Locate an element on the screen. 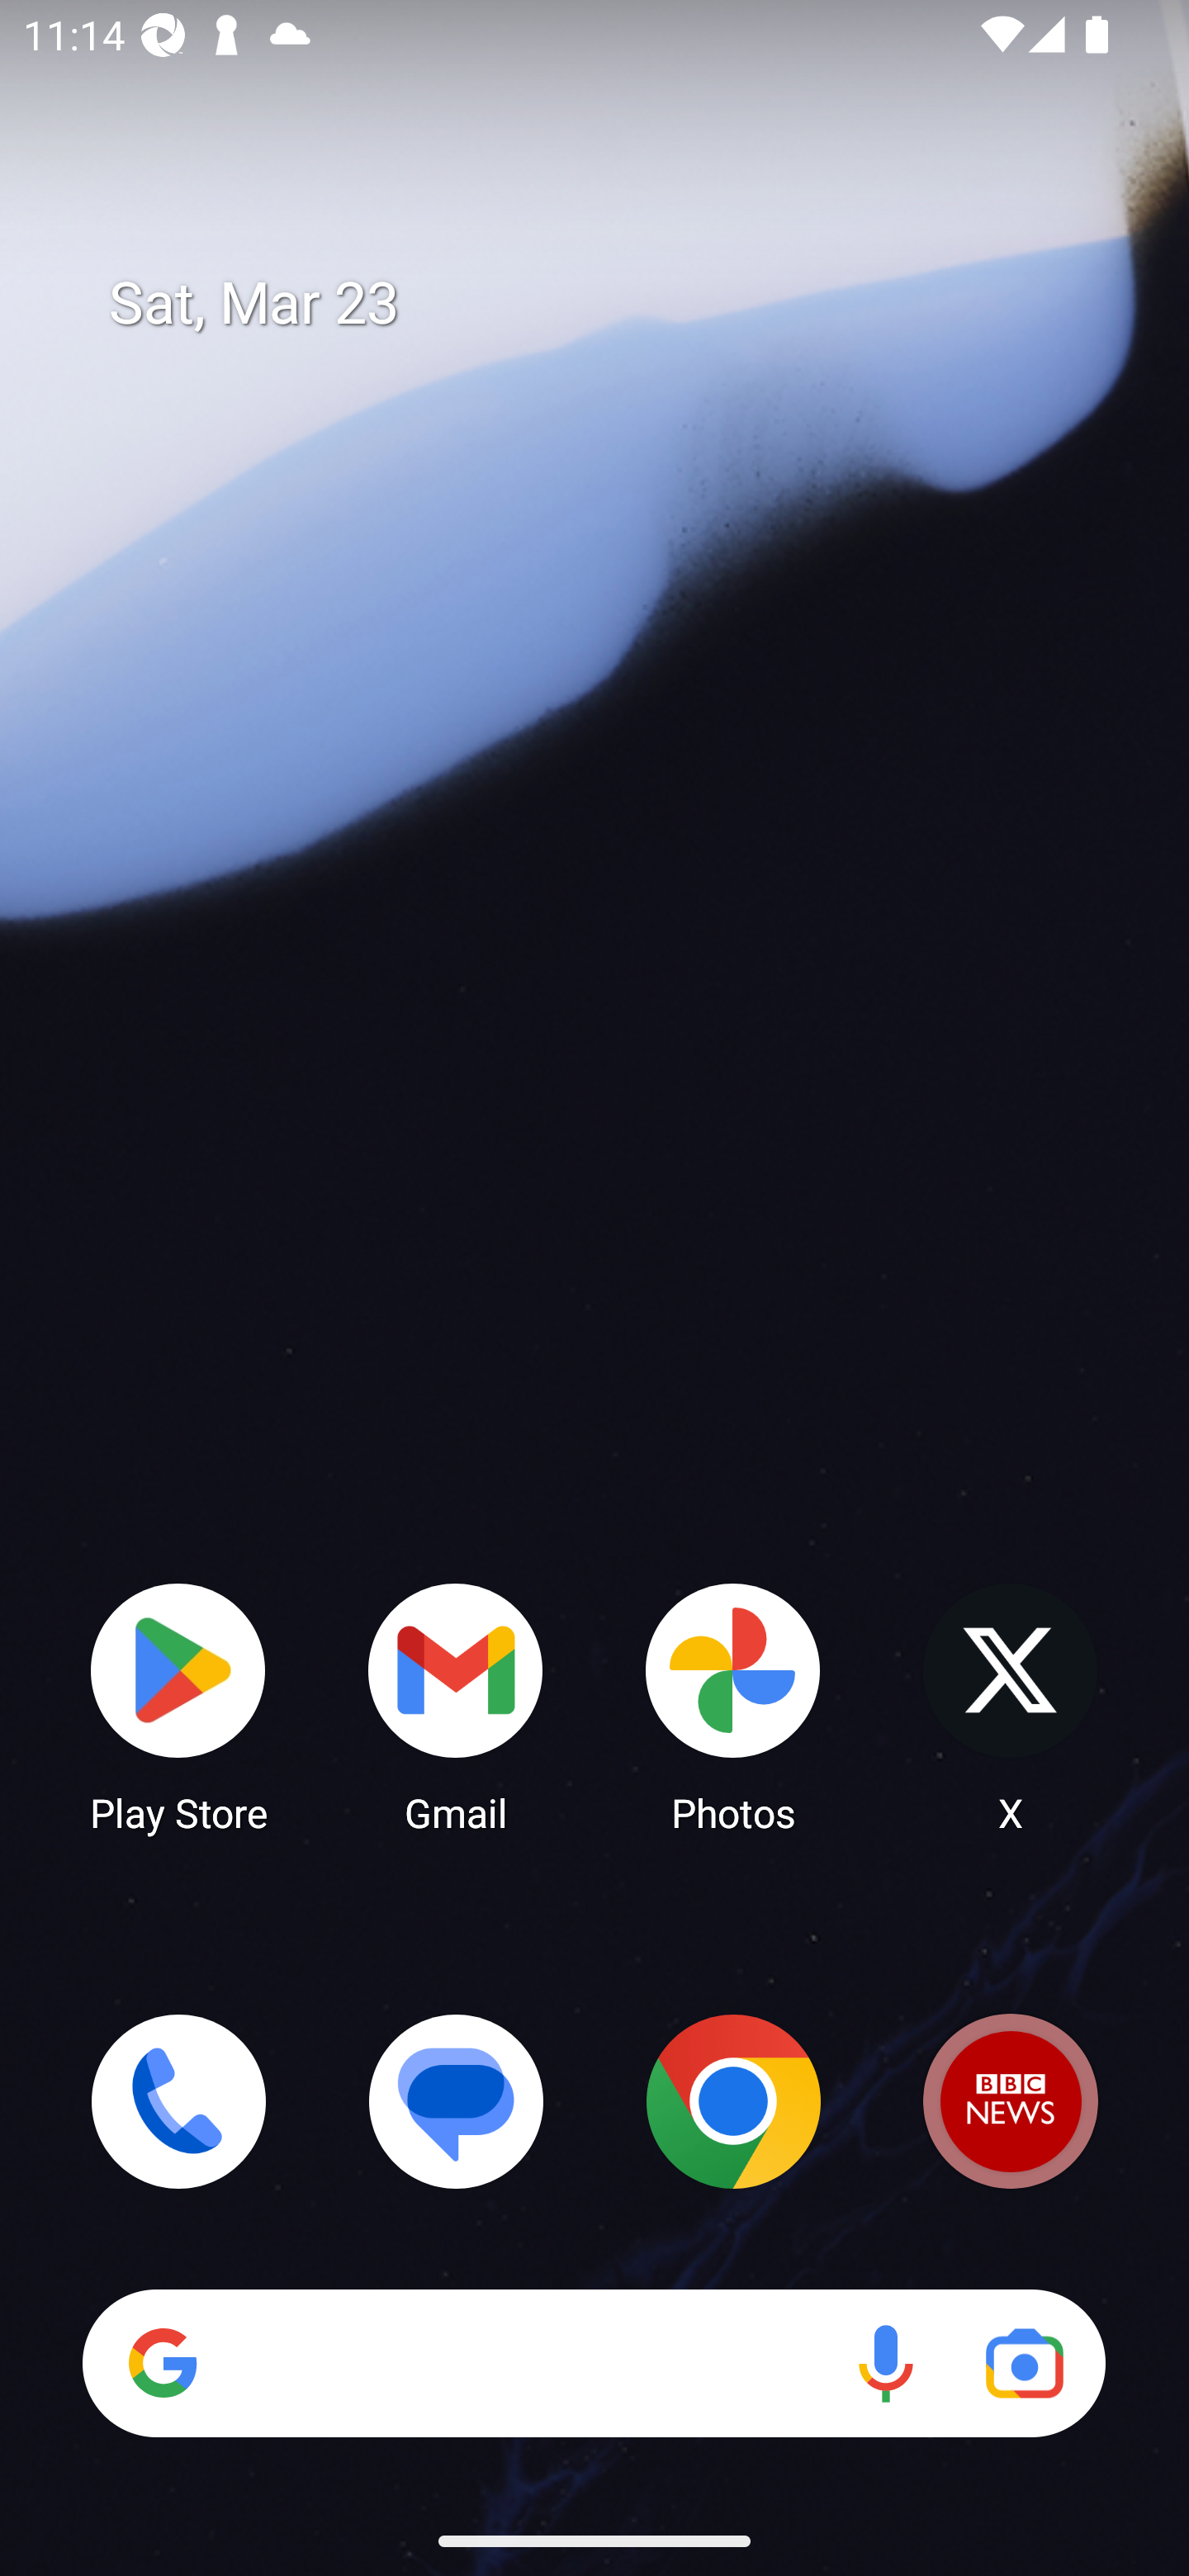 Image resolution: width=1189 pixels, height=2576 pixels. X is located at coordinates (1011, 1706).